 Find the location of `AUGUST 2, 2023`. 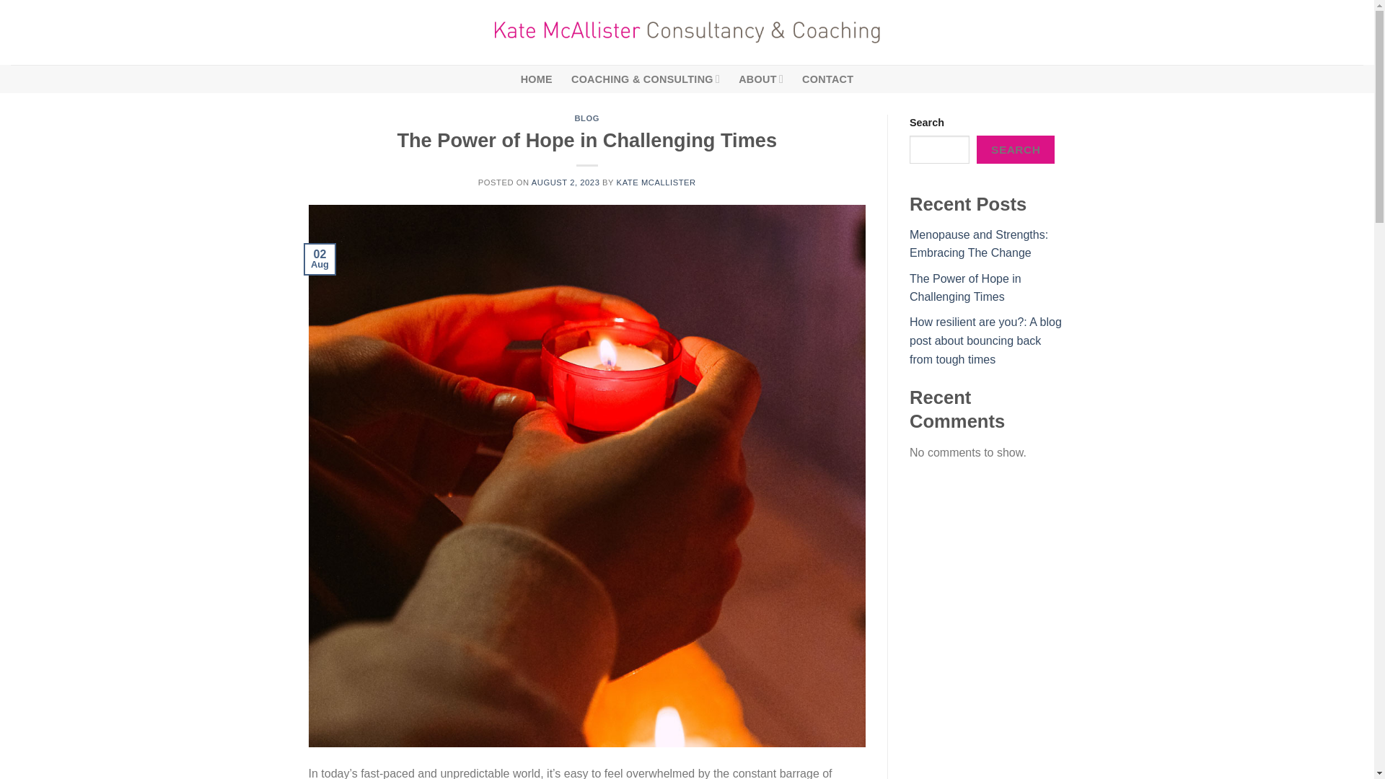

AUGUST 2, 2023 is located at coordinates (566, 182).